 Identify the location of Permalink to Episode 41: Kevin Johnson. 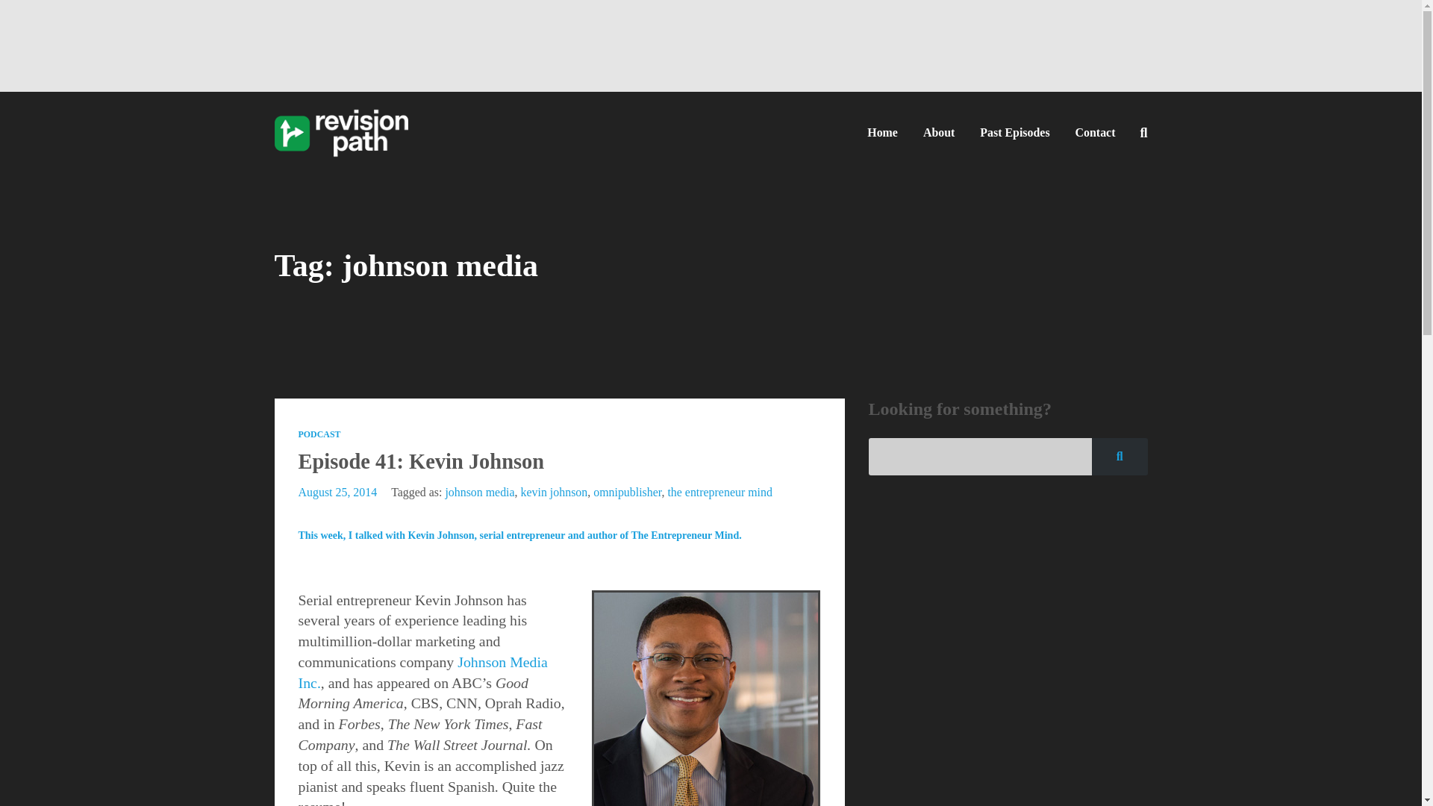
(421, 460).